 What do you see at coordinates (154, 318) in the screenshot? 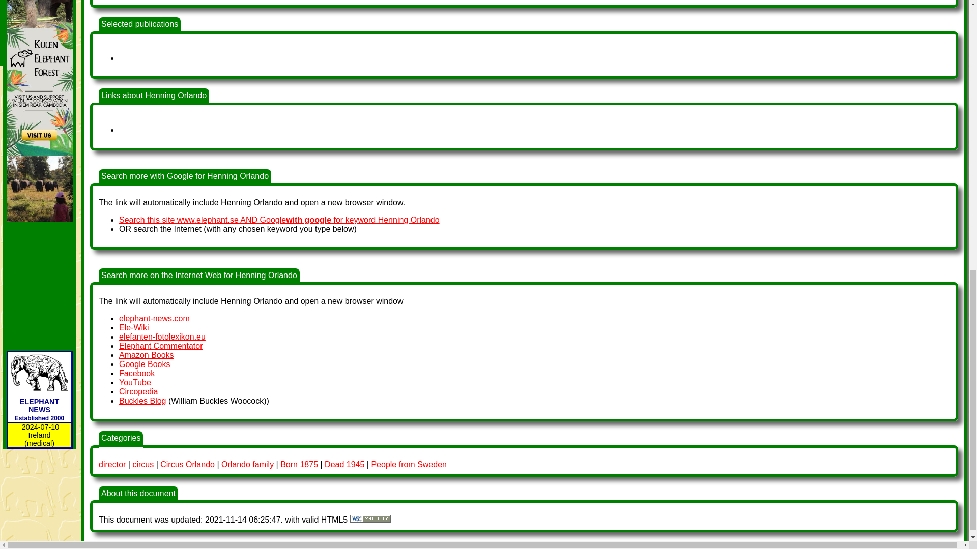
I see `elephant-news.com` at bounding box center [154, 318].